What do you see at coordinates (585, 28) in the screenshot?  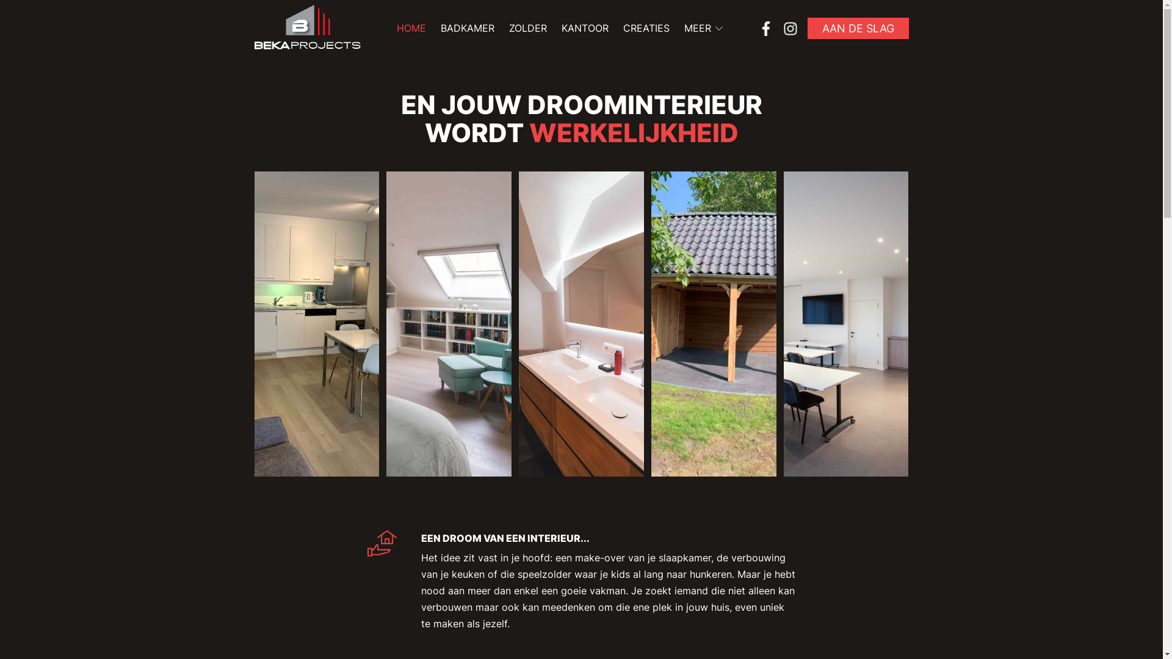 I see `KANTOOR` at bounding box center [585, 28].